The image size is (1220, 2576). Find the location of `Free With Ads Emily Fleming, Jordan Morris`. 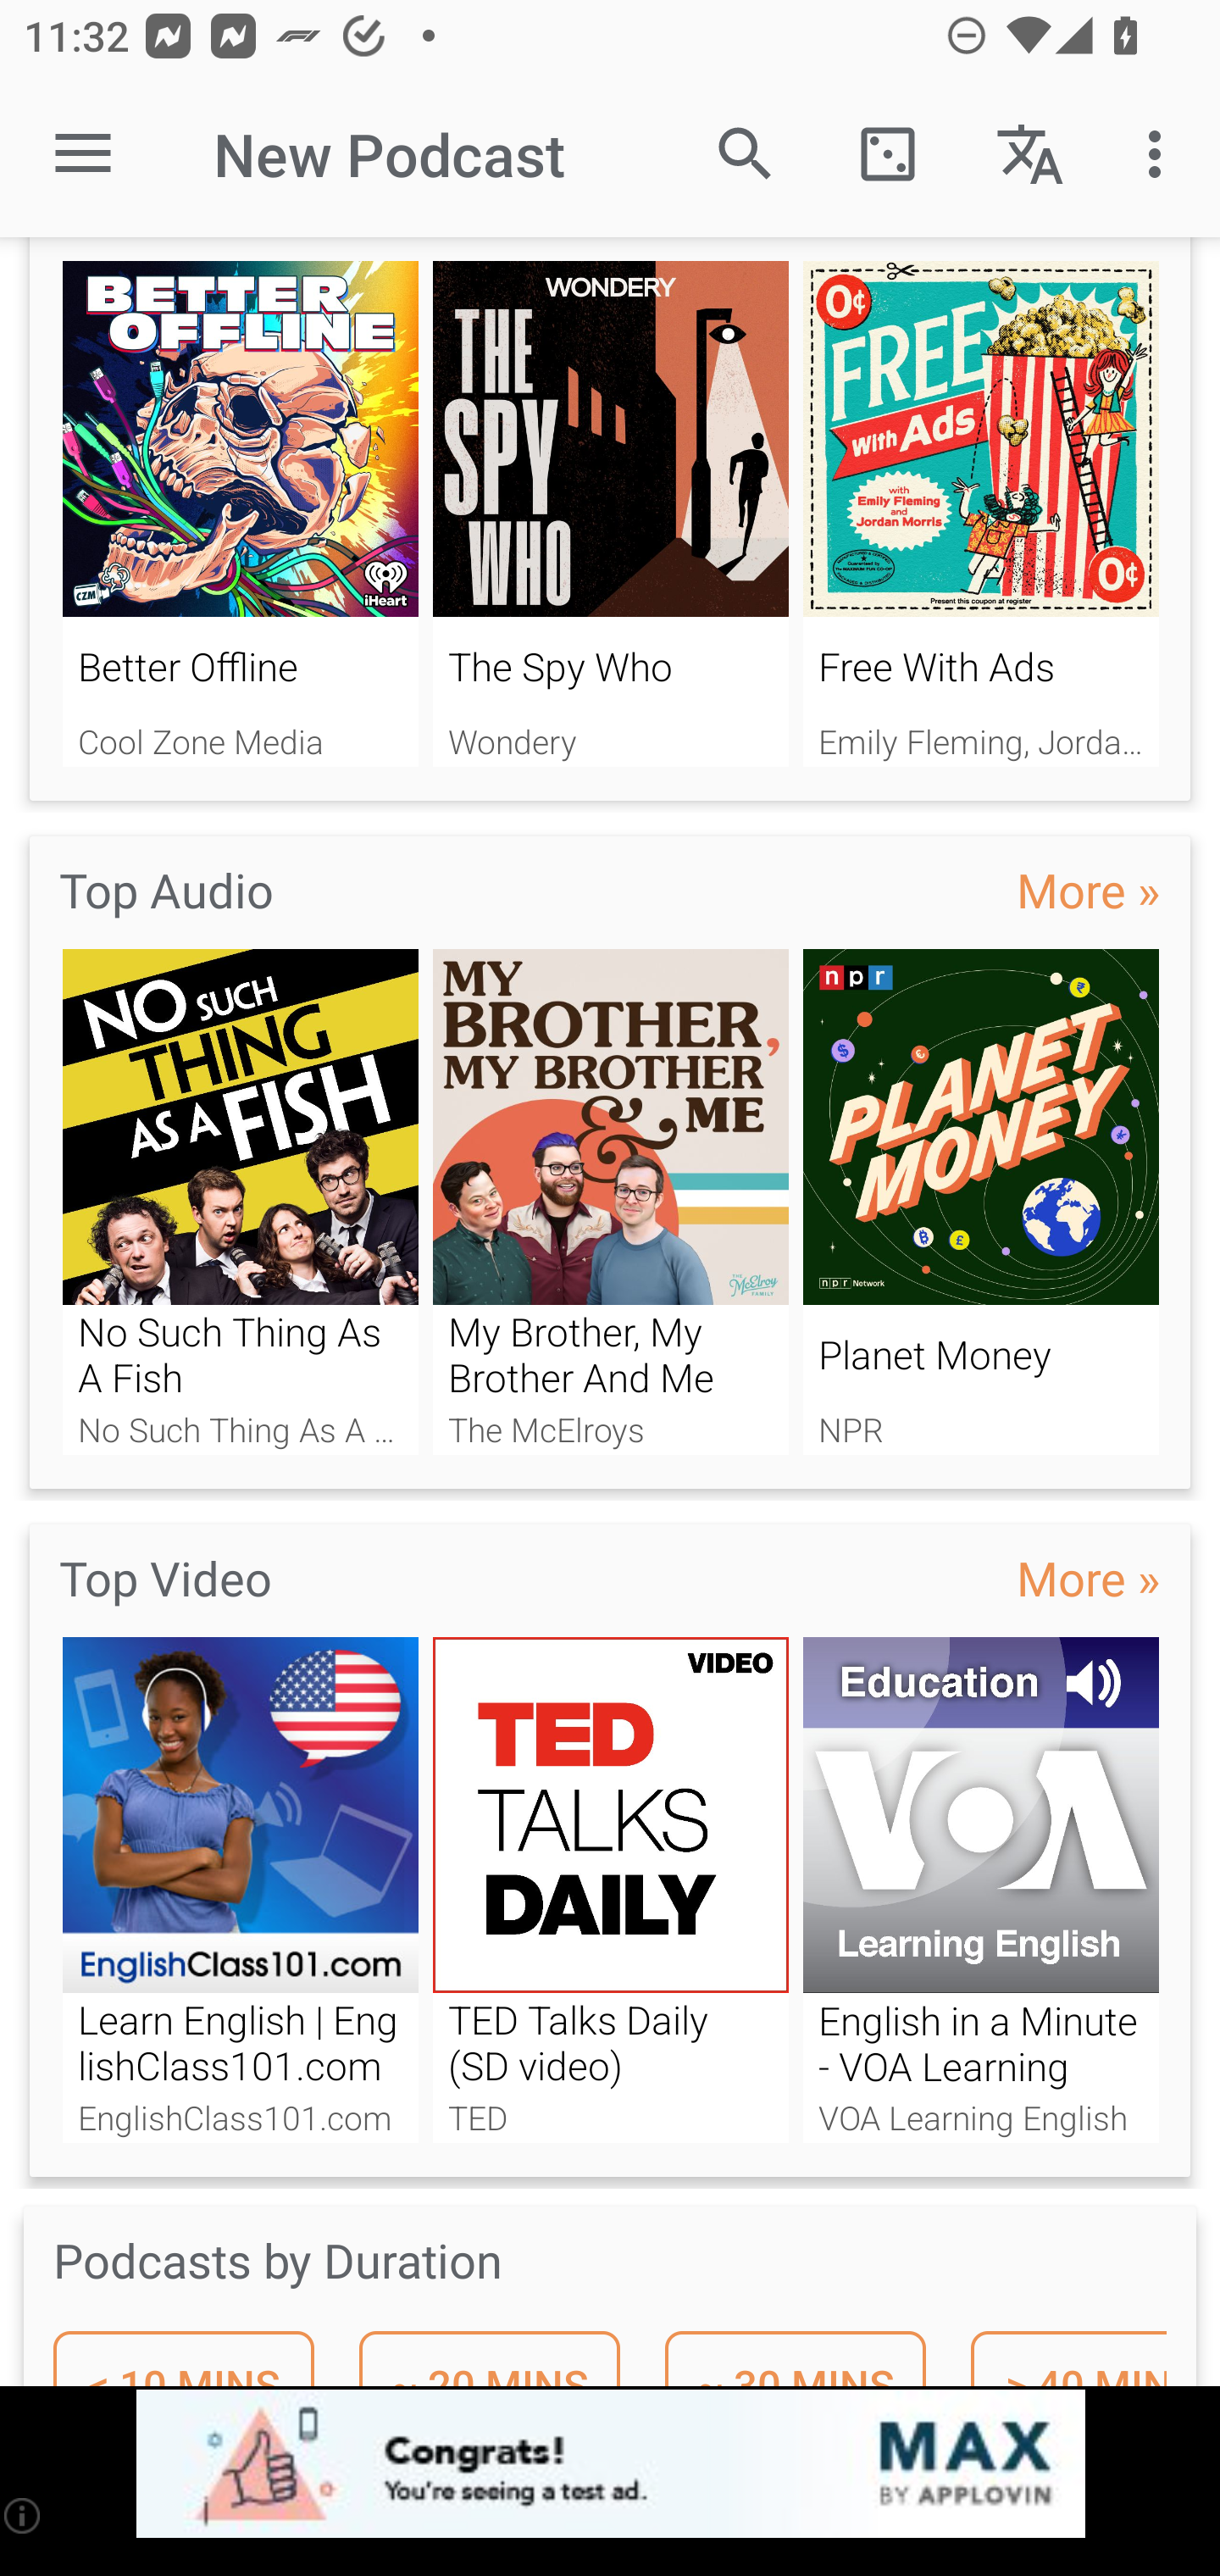

Free With Ads Emily Fleming, Jordan Morris is located at coordinates (981, 514).